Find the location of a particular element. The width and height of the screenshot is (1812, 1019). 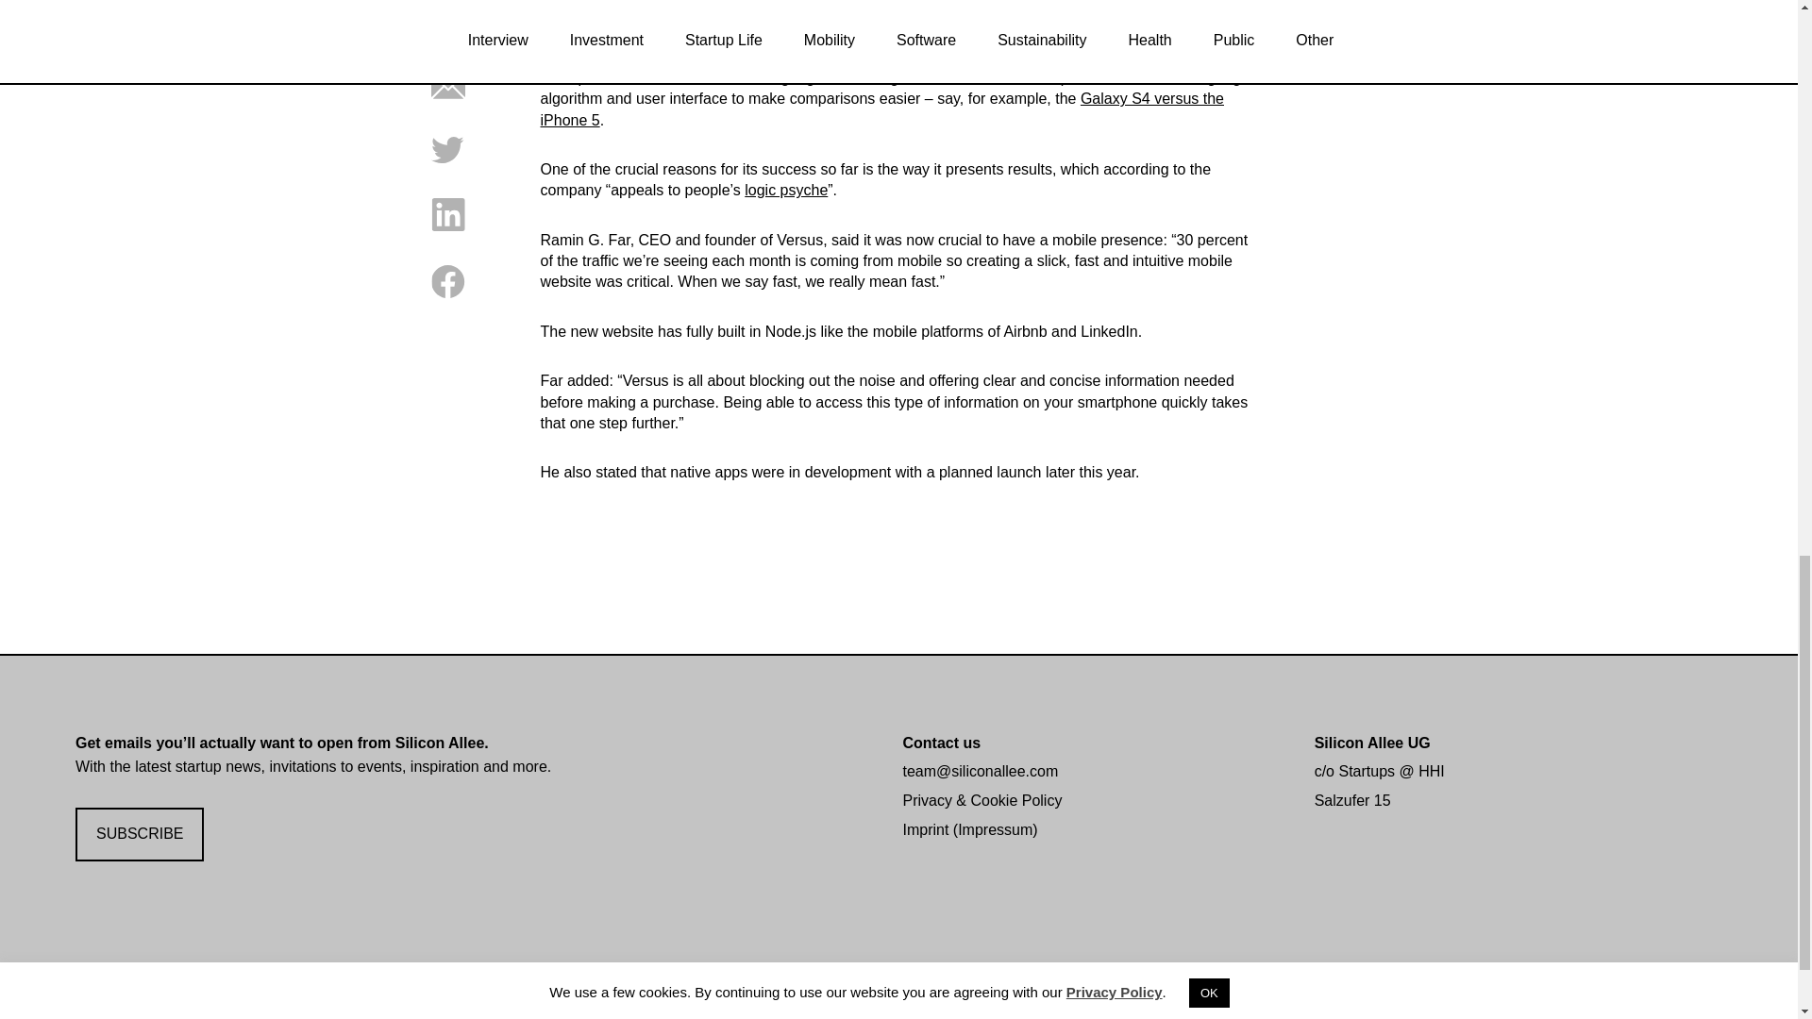

Silicon Allee UG is located at coordinates (1372, 742).